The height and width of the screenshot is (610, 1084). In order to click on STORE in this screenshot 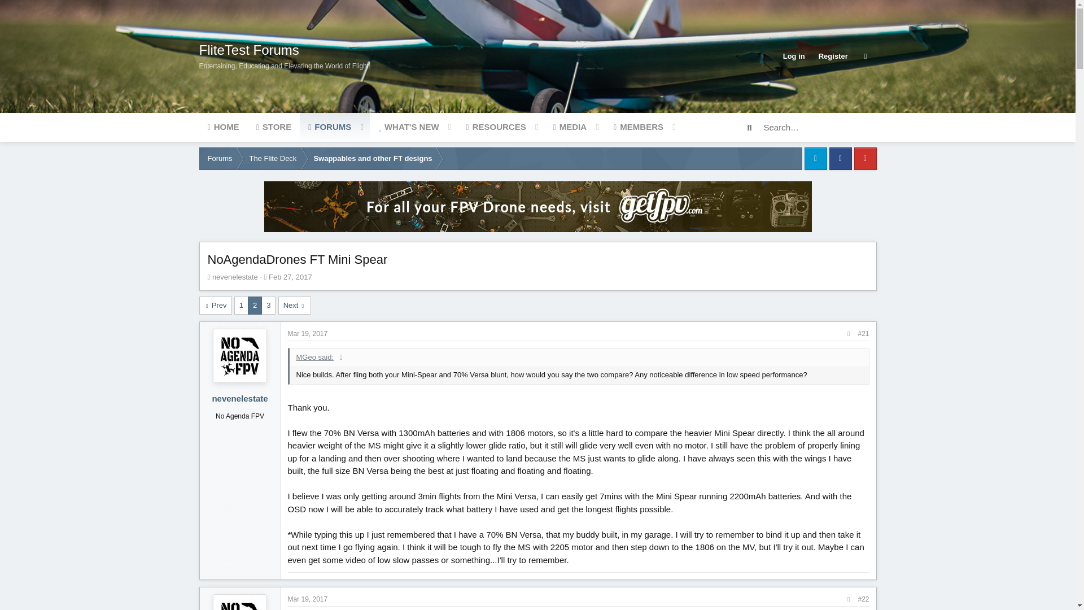, I will do `click(290, 276)`.